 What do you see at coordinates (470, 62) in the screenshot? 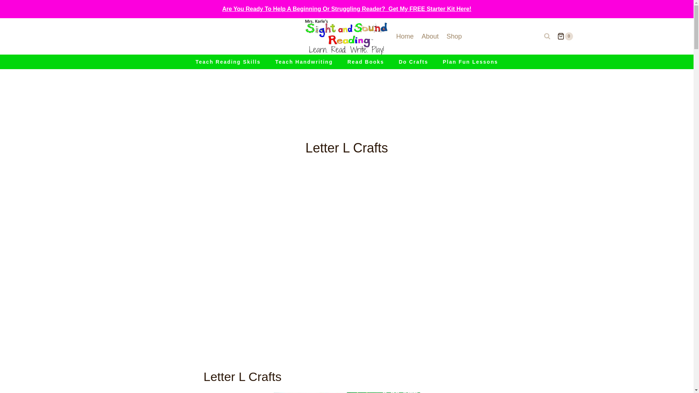
I see `Plan Fun Lessons` at bounding box center [470, 62].